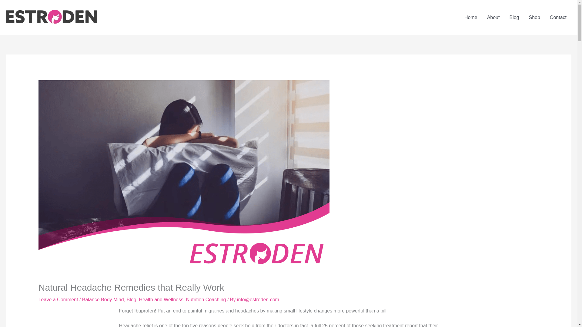 The width and height of the screenshot is (582, 327). Describe the element at coordinates (514, 17) in the screenshot. I see `Blog` at that location.